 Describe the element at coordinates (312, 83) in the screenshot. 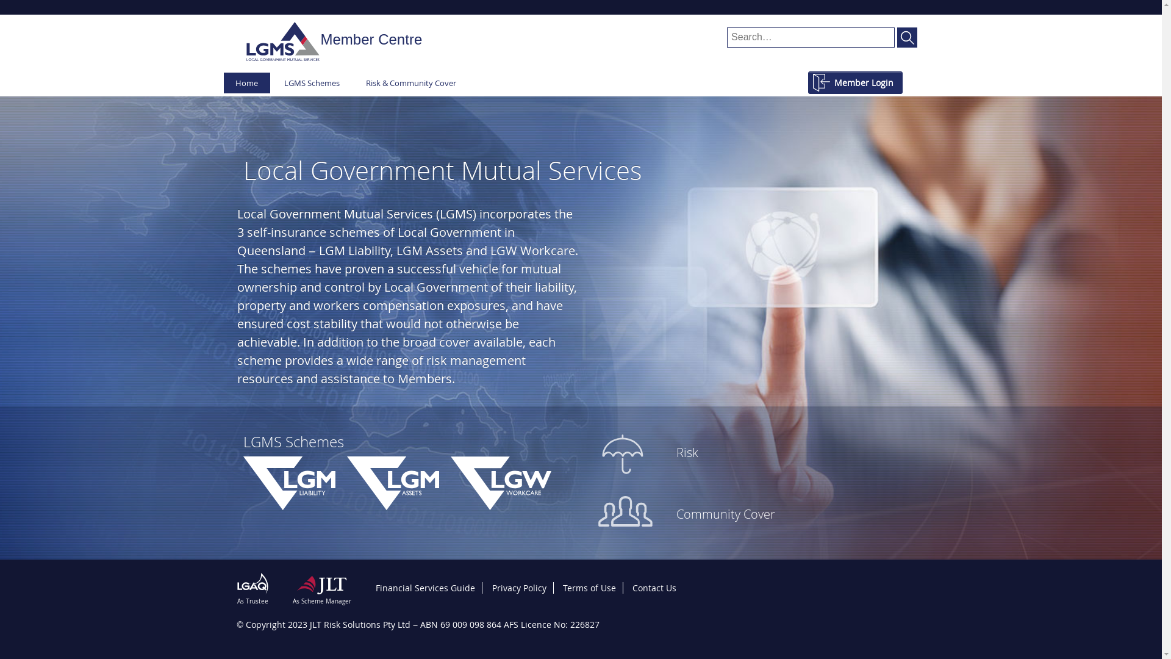

I see `LGMS Schemes` at that location.